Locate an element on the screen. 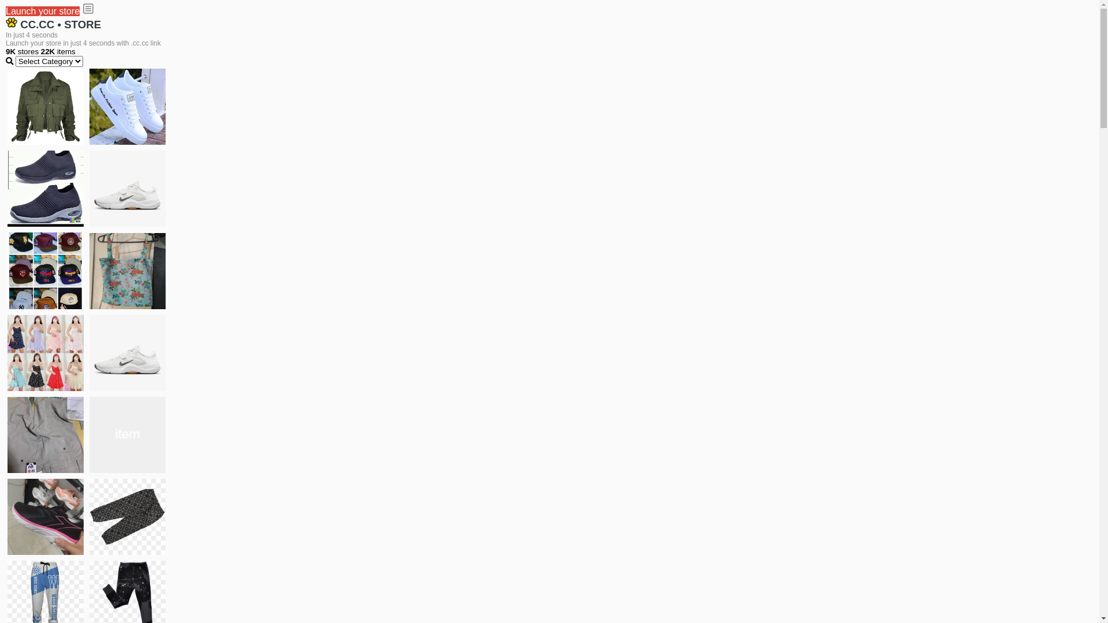  Short pant is located at coordinates (128, 517).